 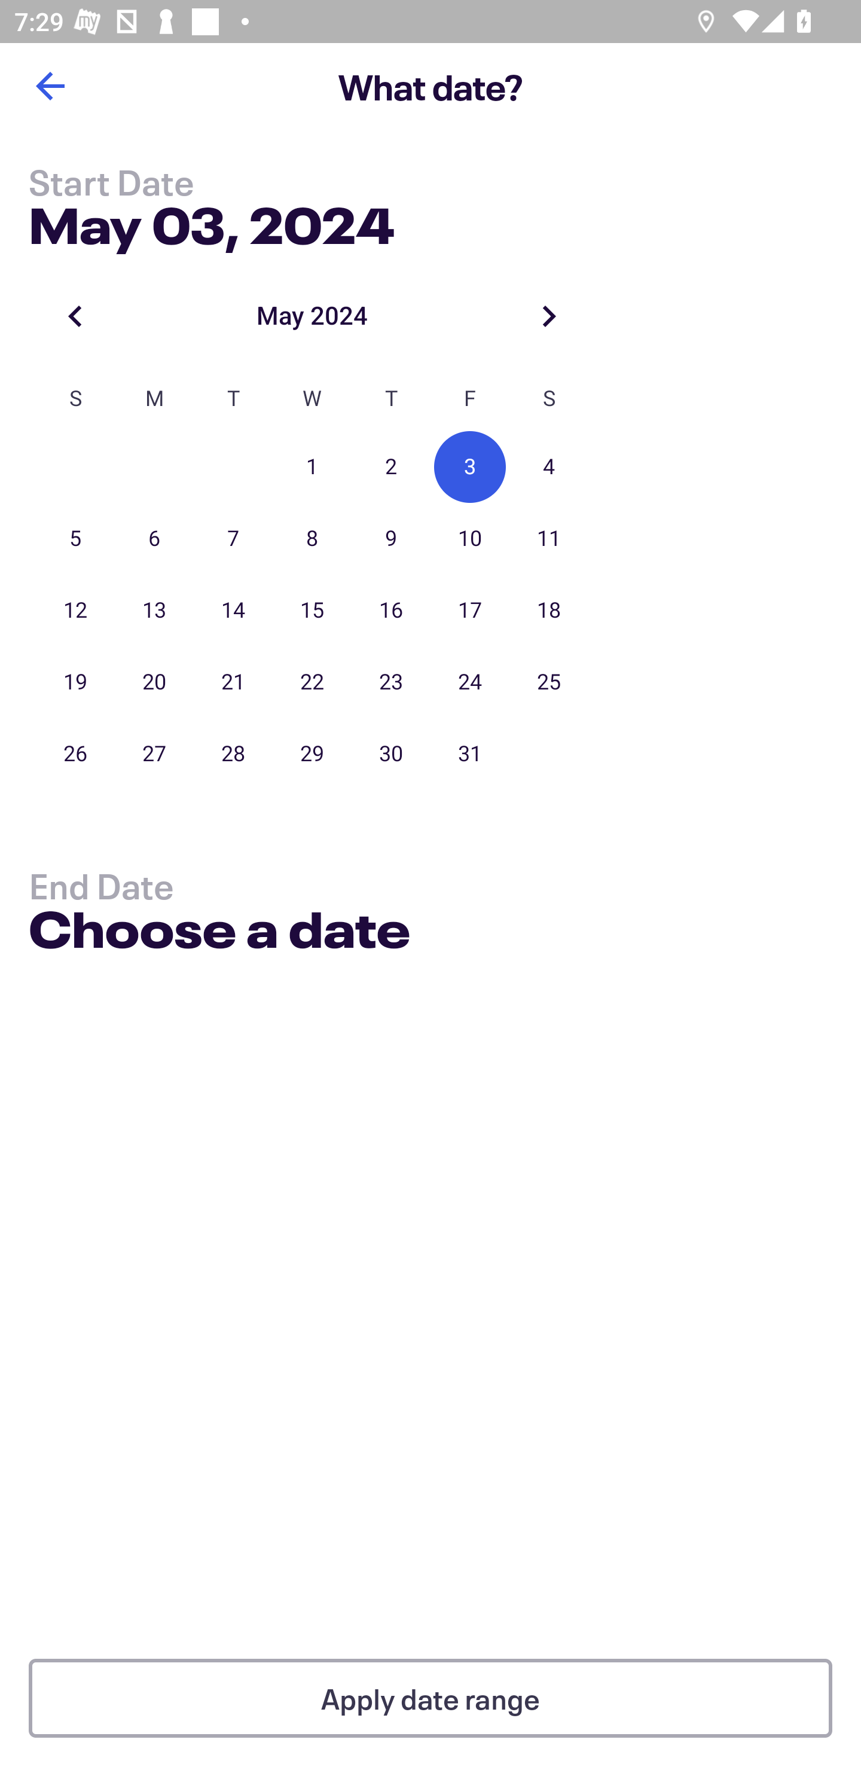 I want to click on 24 24 May 2024, so click(x=470, y=682).